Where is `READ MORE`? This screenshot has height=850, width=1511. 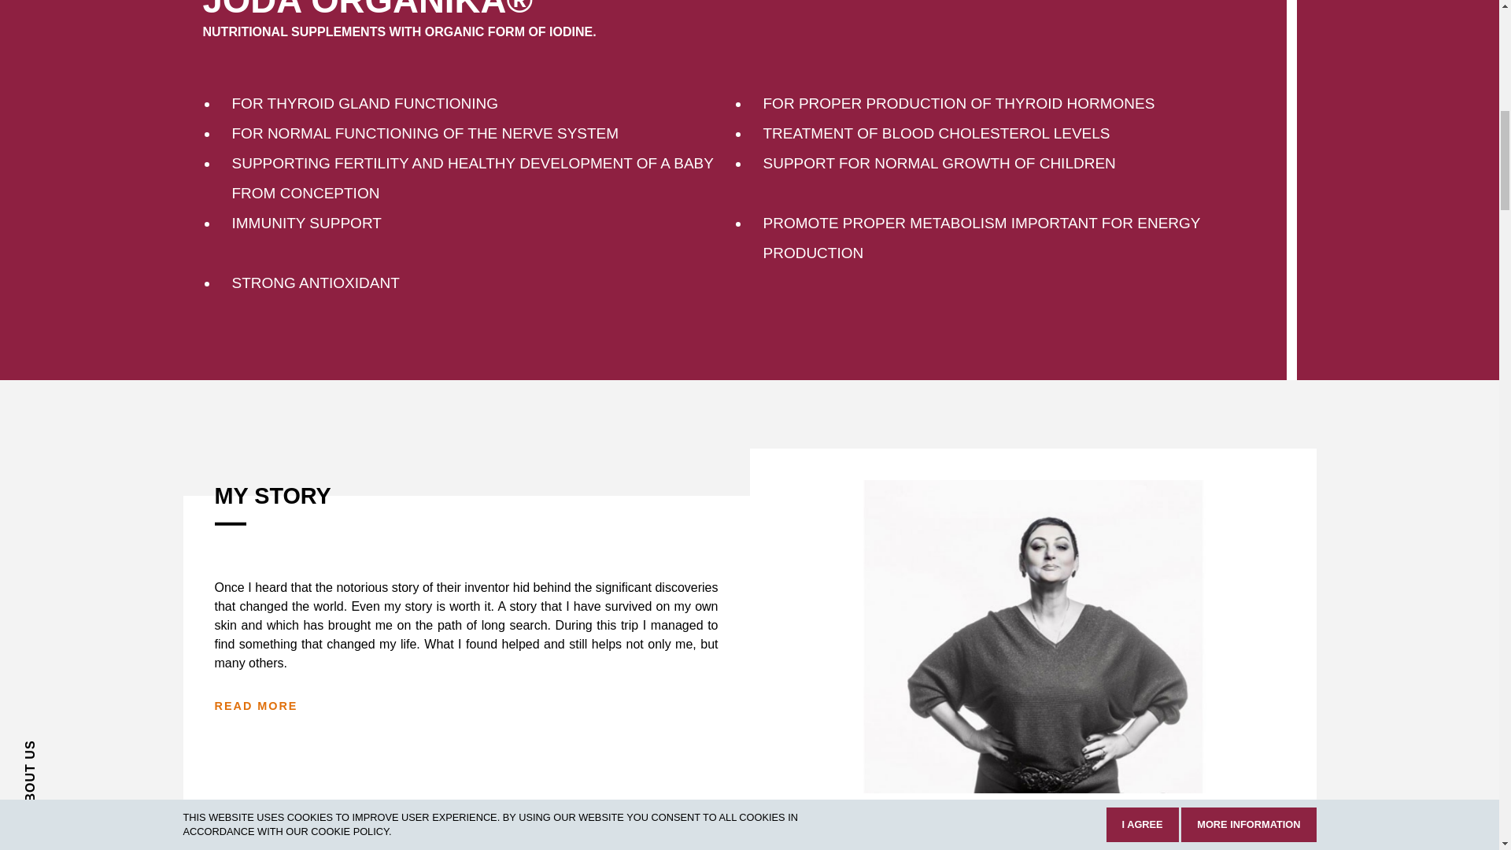 READ MORE is located at coordinates (256, 705).